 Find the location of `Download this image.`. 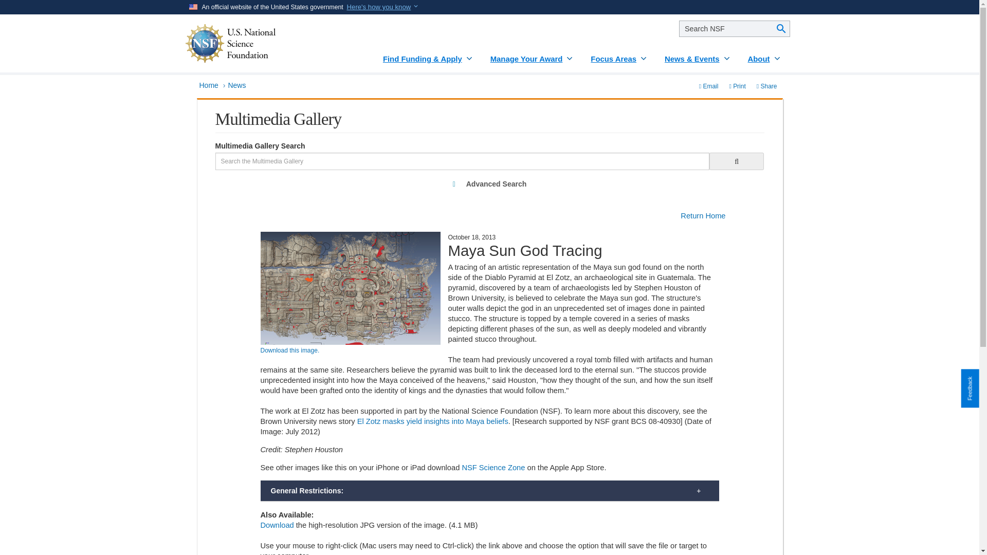

Download this image. is located at coordinates (289, 350).